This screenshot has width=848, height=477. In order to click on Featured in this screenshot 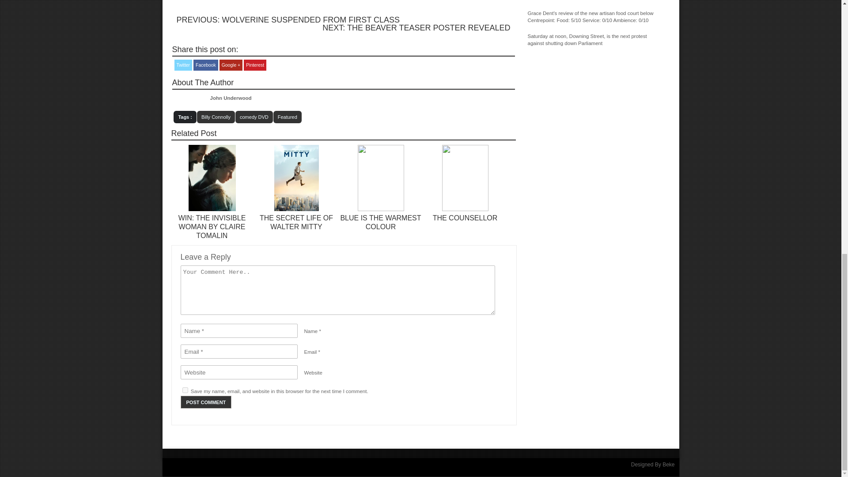, I will do `click(287, 117)`.